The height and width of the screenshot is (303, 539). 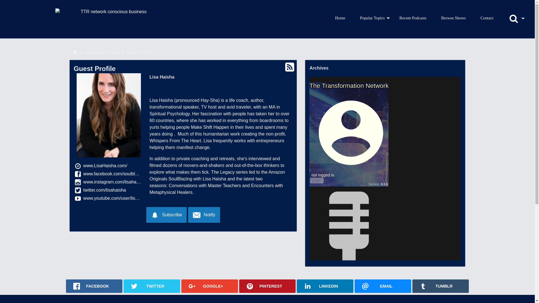 I want to click on Subscribe to RSS Archives, so click(x=290, y=67).